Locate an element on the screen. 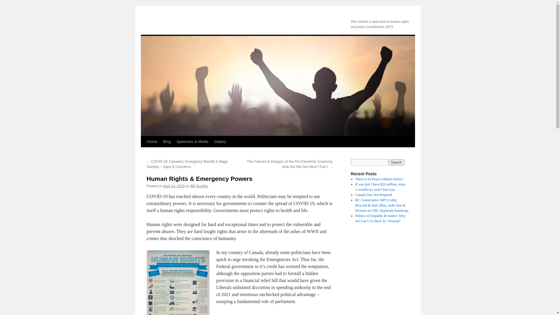  April 14, 2020 is located at coordinates (174, 186).